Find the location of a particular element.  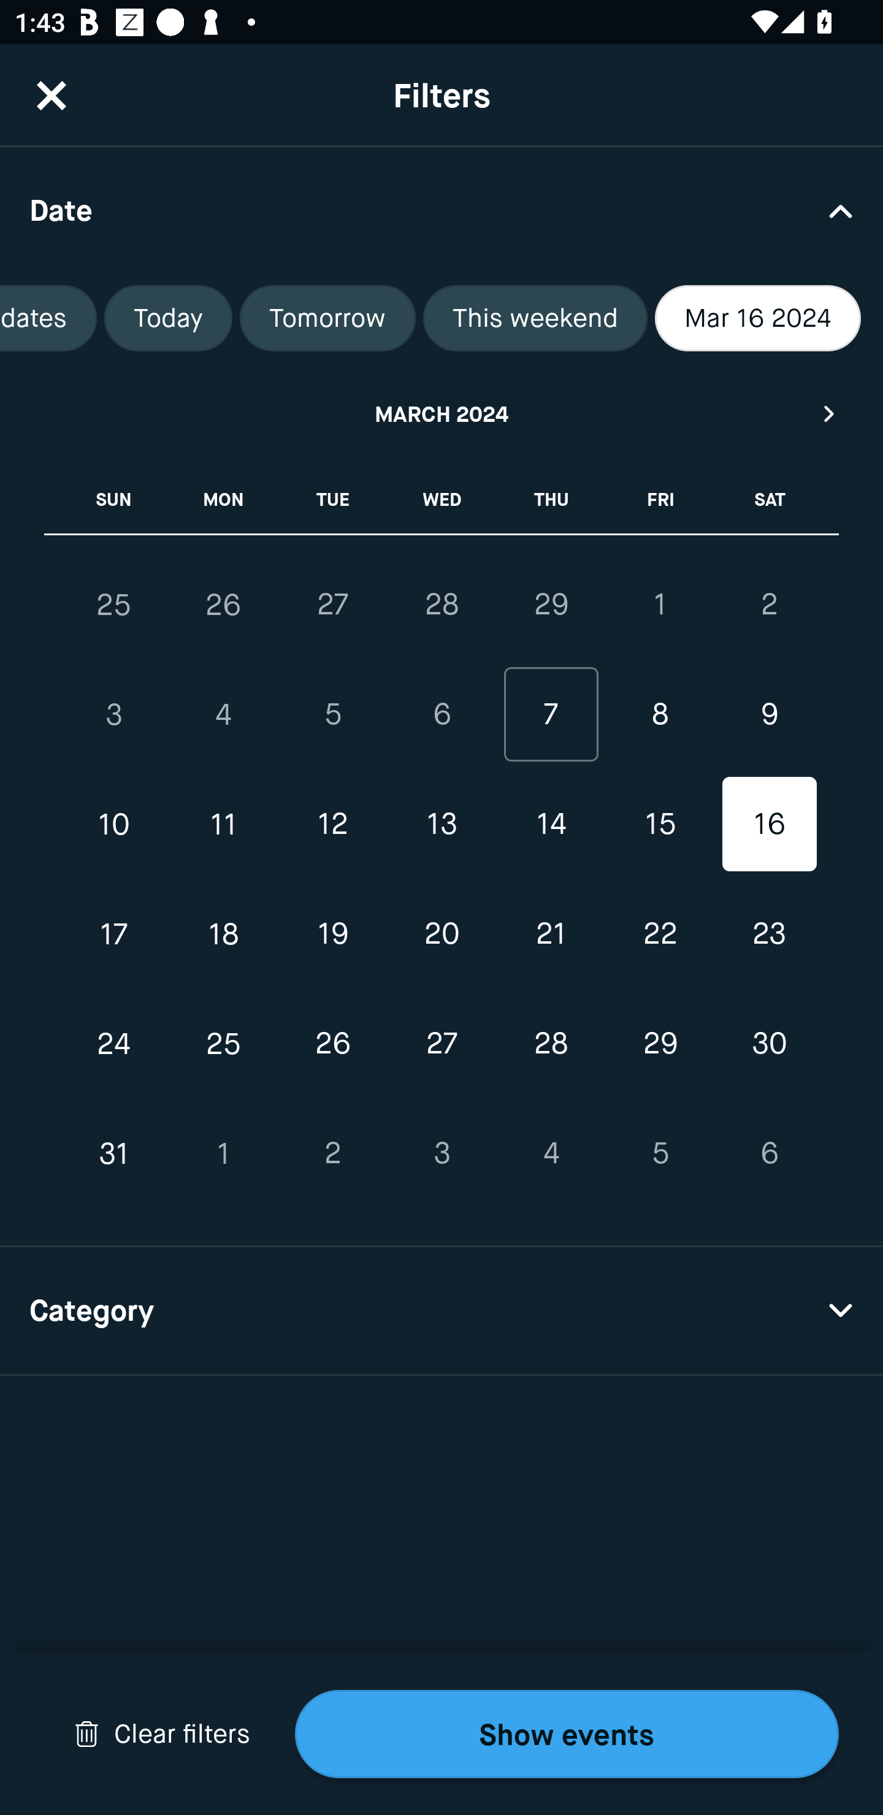

Date Drop Down Arrow is located at coordinates (442, 210).